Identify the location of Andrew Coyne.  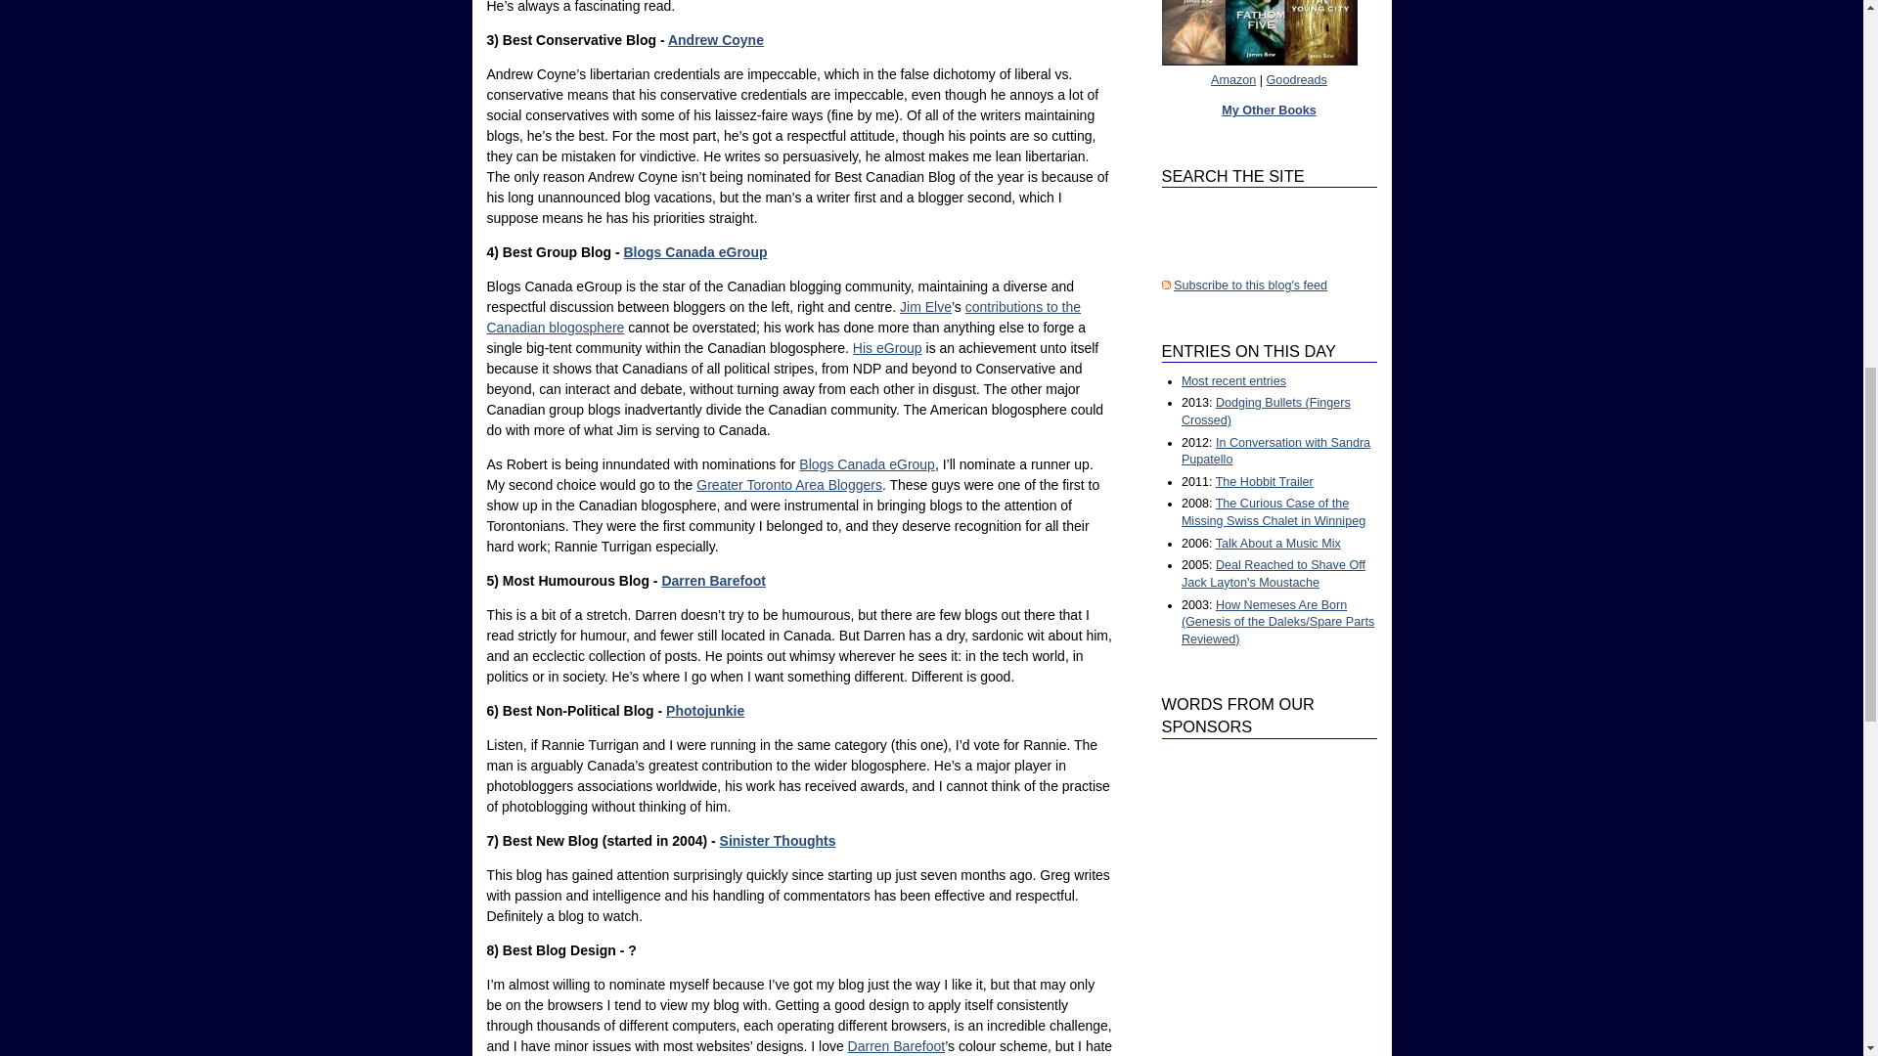
(716, 39).